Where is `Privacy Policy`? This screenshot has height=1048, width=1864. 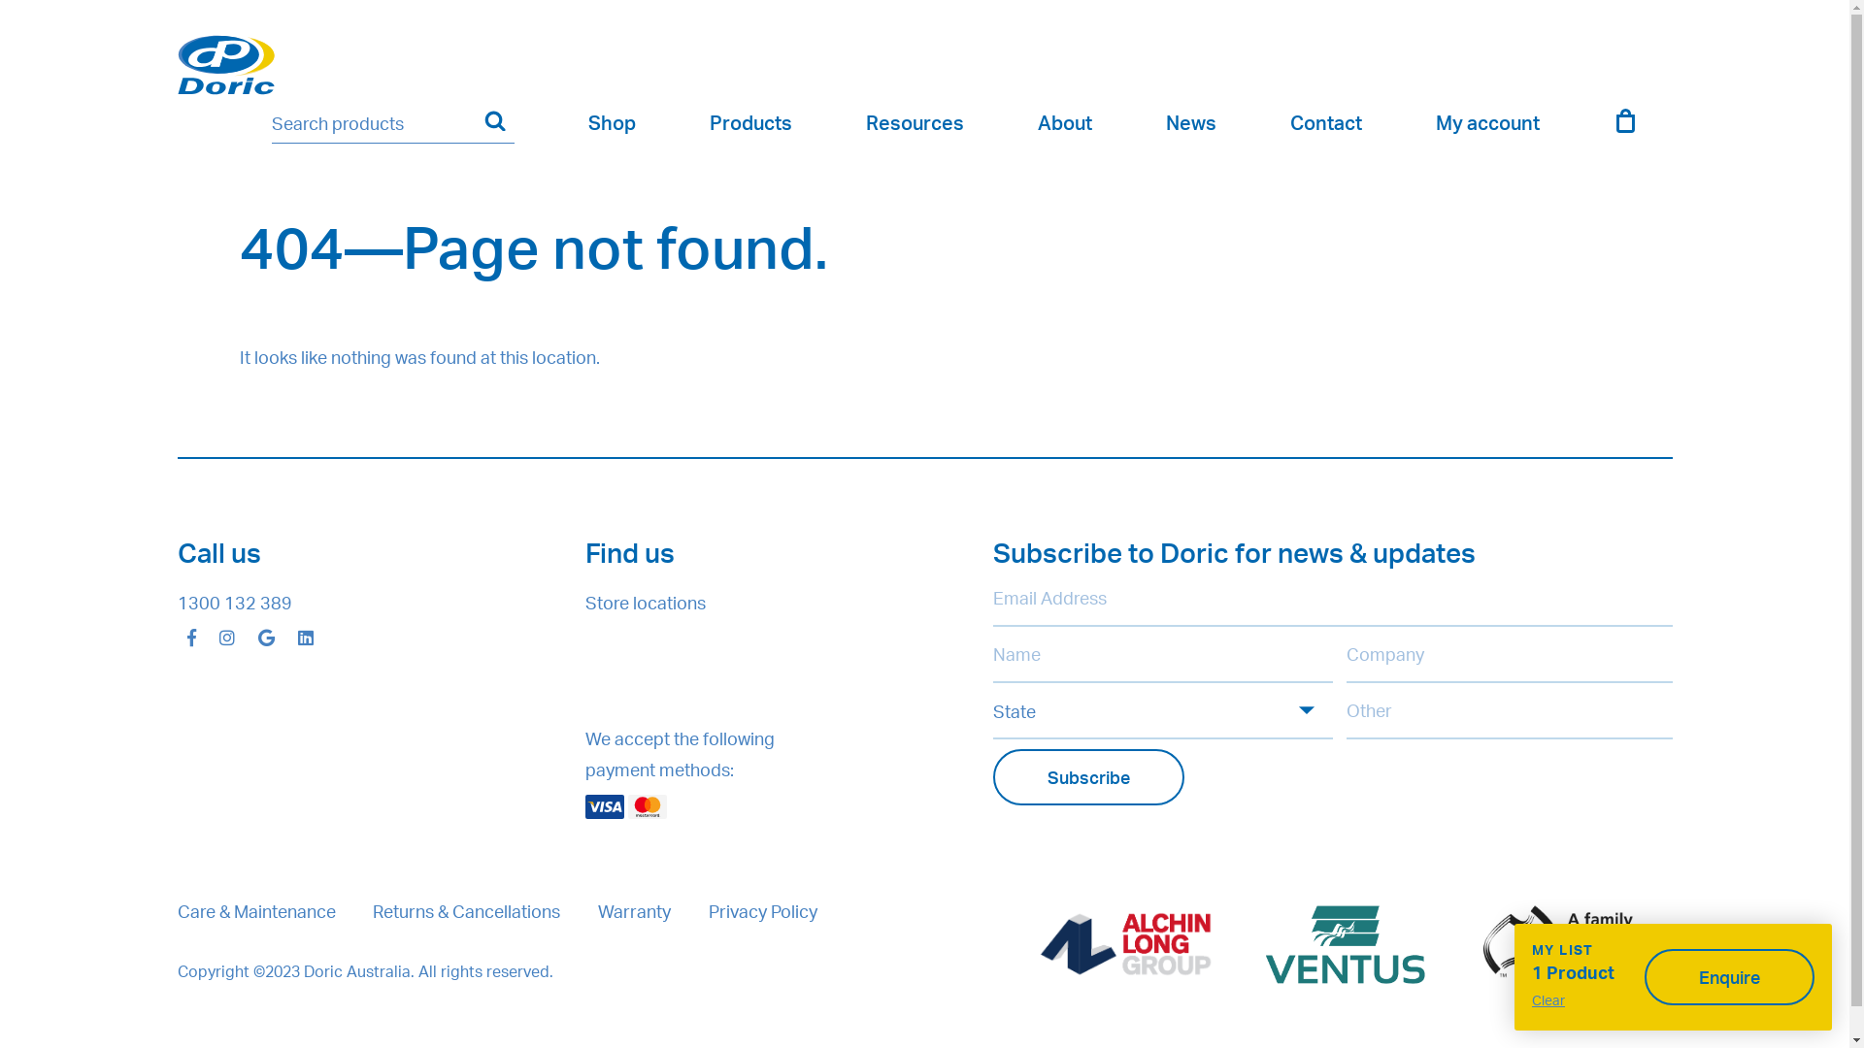
Privacy Policy is located at coordinates (763, 911).